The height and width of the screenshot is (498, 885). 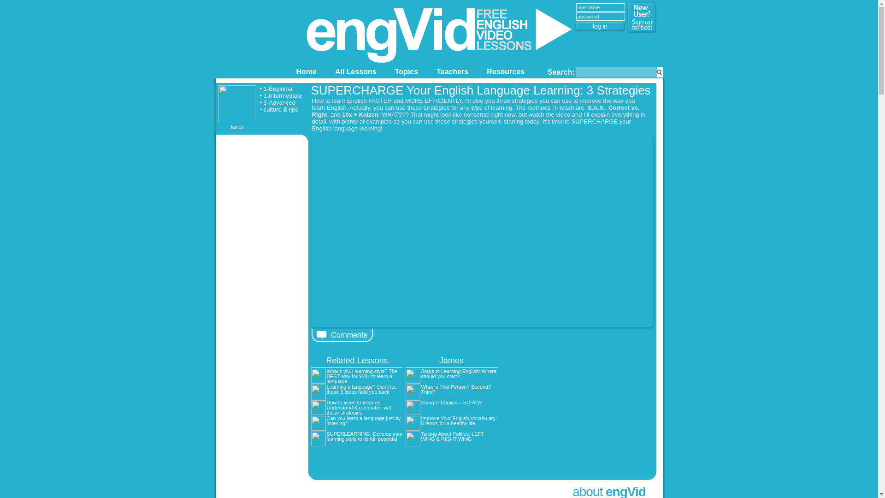 What do you see at coordinates (356, 71) in the screenshot?
I see `All Lessons` at bounding box center [356, 71].